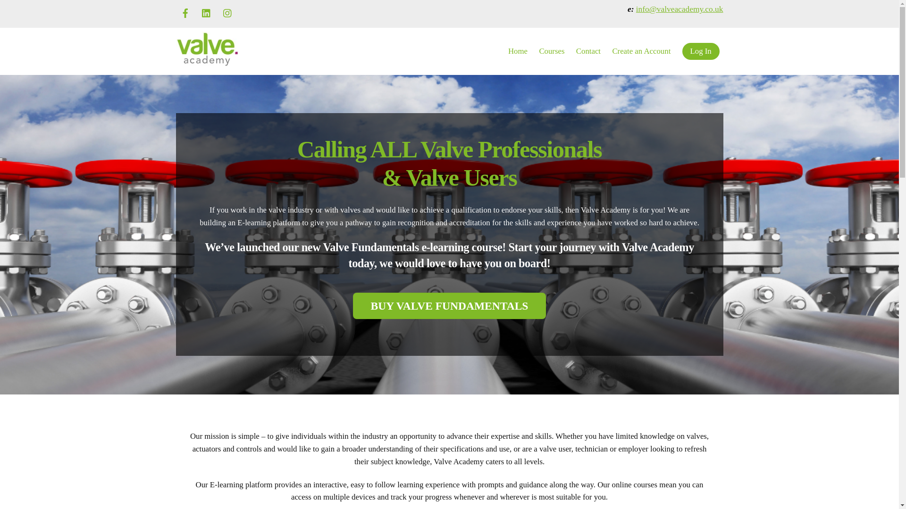 The image size is (906, 509). Describe the element at coordinates (588, 51) in the screenshot. I see `Contact` at that location.